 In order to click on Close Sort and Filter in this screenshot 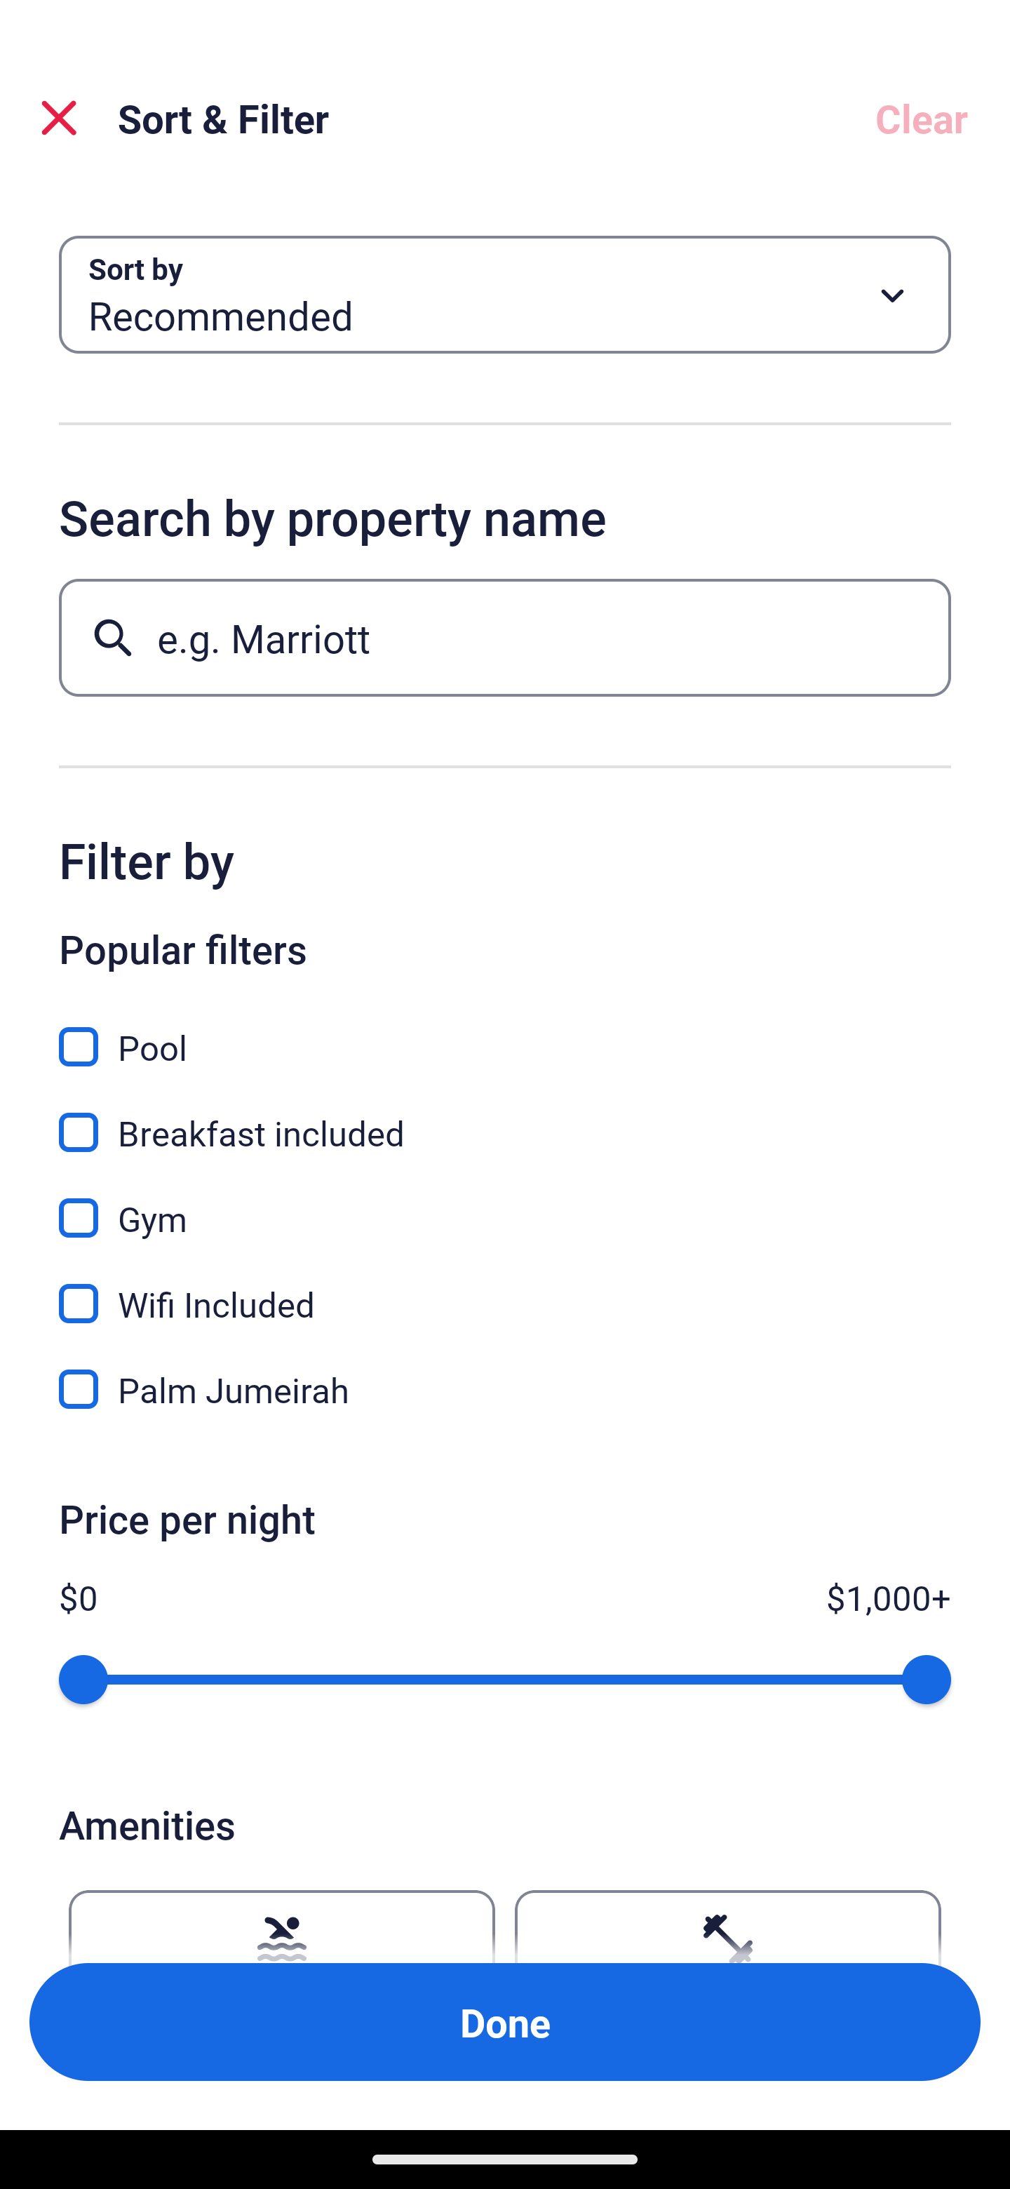, I will do `click(59, 118)`.